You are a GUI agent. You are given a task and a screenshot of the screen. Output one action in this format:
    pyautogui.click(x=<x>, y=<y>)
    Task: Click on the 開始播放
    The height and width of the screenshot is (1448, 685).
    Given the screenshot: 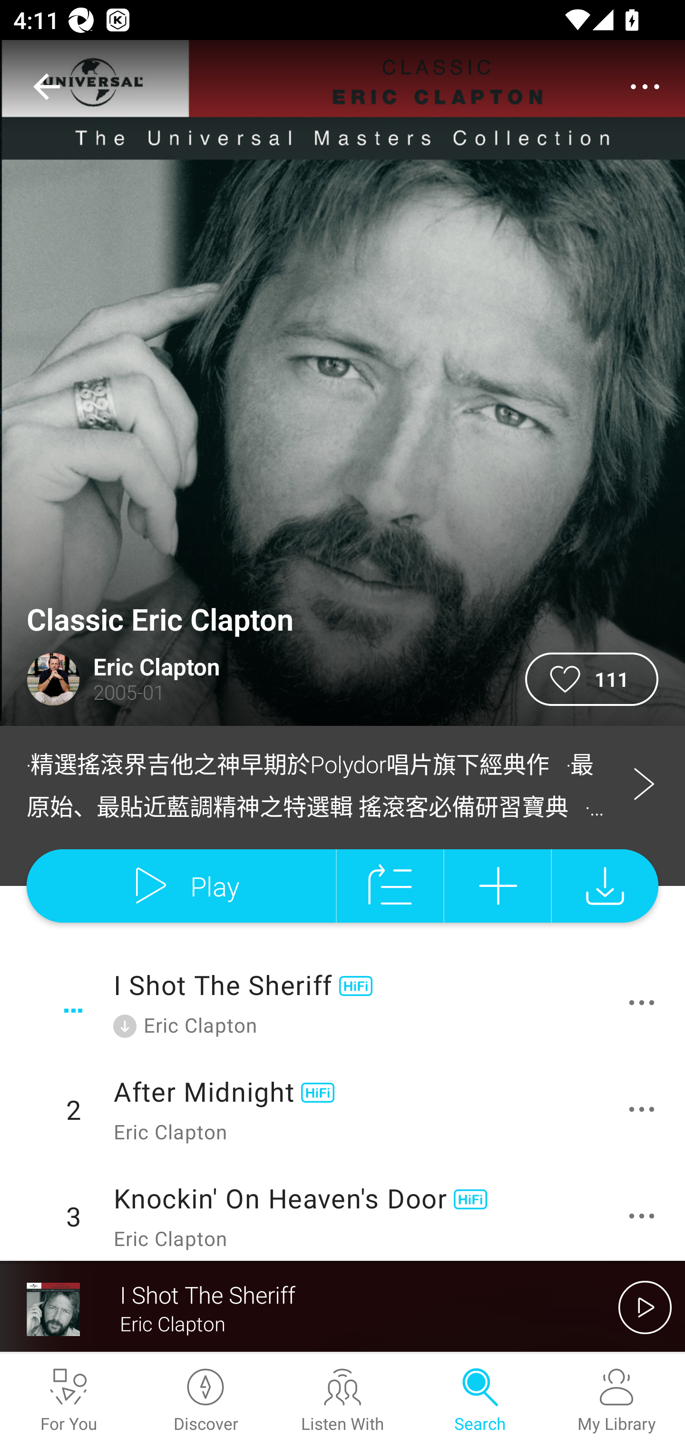 What is the action you would take?
    pyautogui.click(x=645, y=1307)
    